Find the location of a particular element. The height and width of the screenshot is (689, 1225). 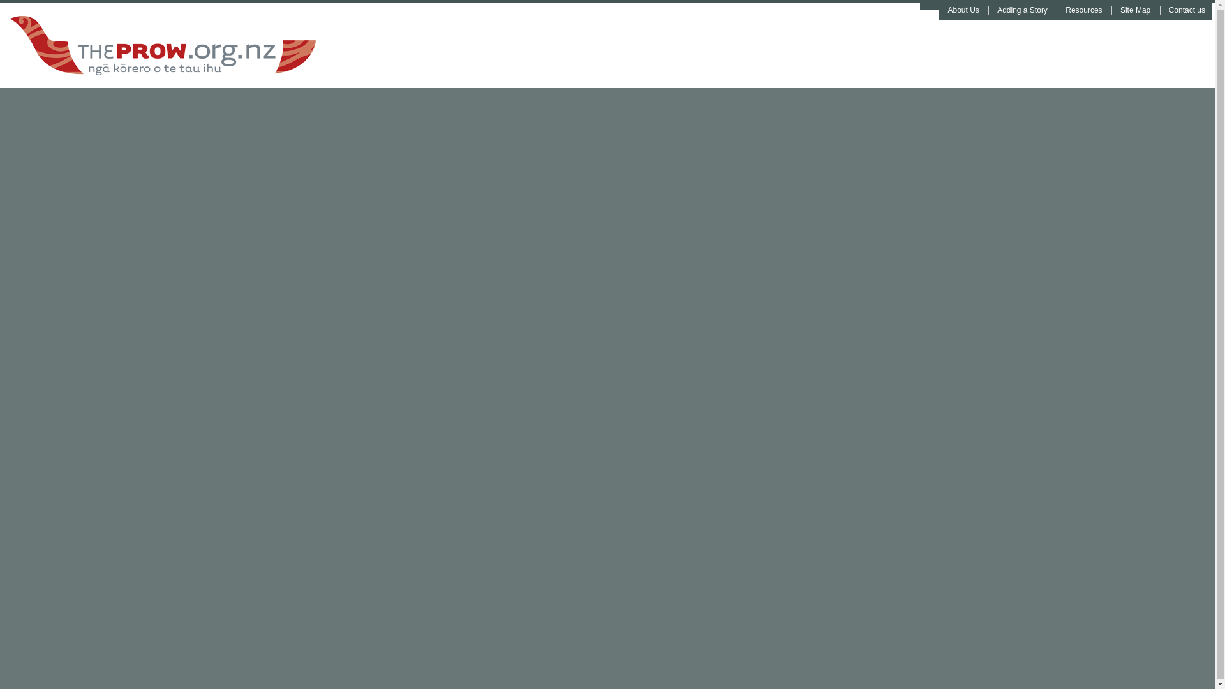

Contact us is located at coordinates (1187, 10).